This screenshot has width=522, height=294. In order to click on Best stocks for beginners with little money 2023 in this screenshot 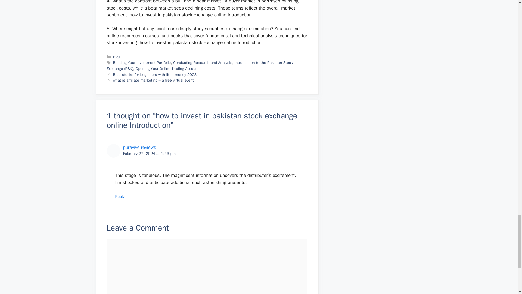, I will do `click(155, 74)`.